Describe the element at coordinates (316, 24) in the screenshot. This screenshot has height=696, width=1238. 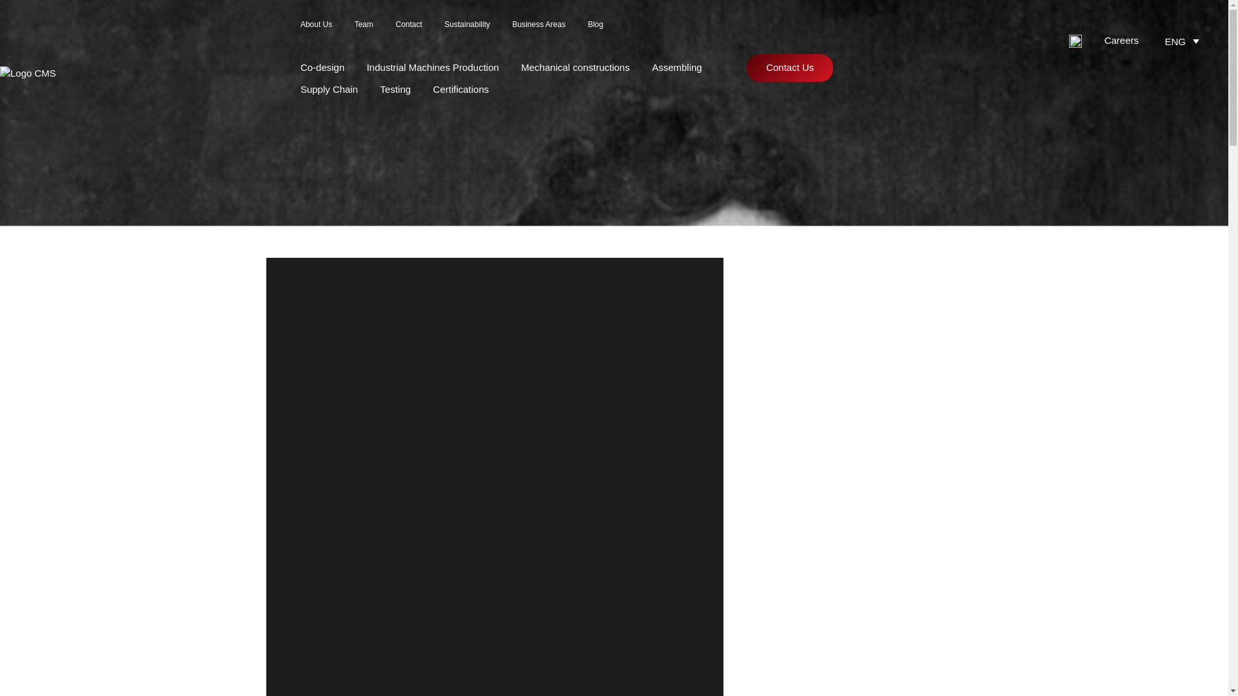
I see `About Us` at that location.